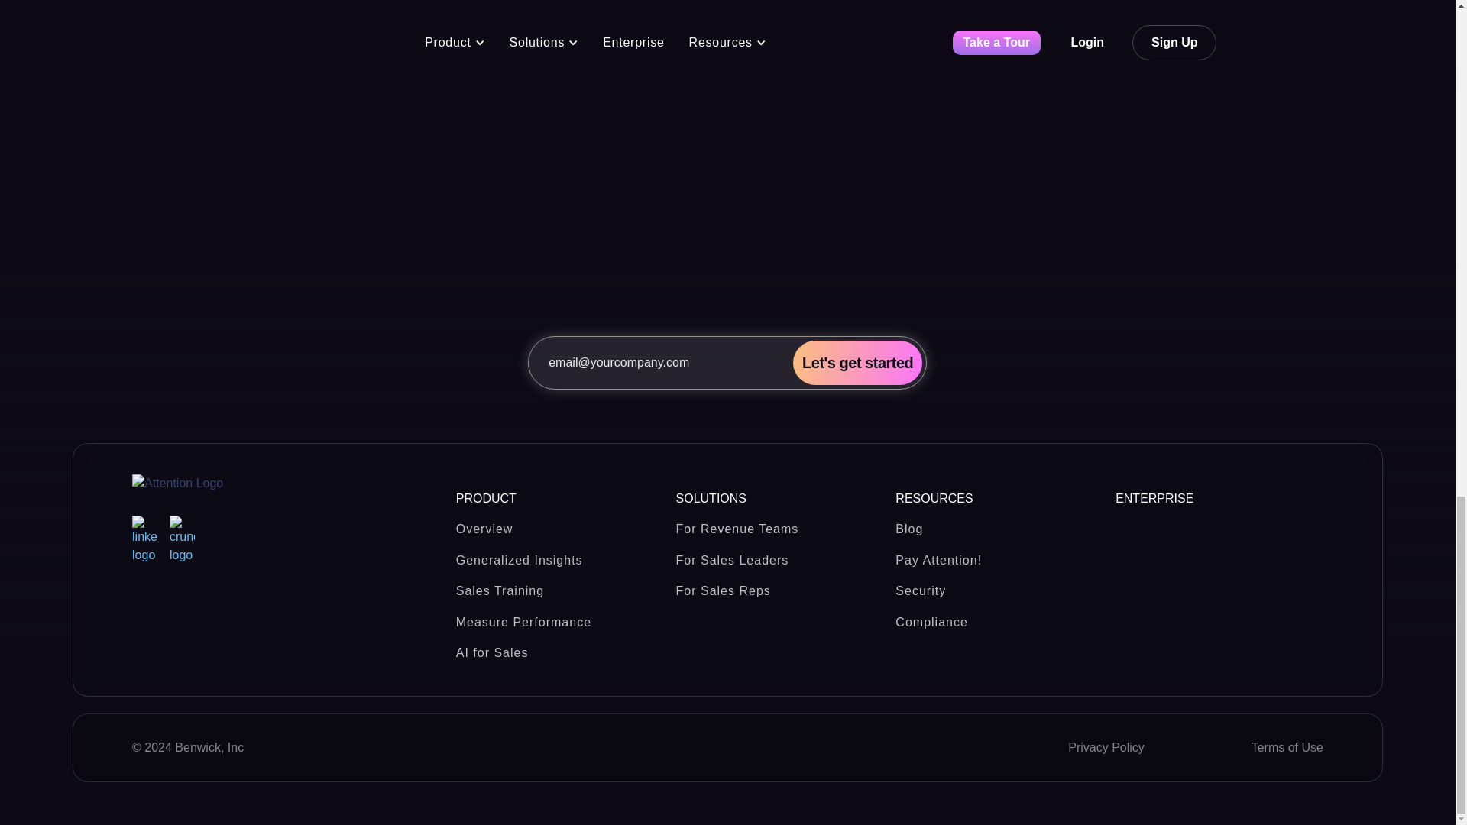  I want to click on AI for Sales, so click(560, 648).